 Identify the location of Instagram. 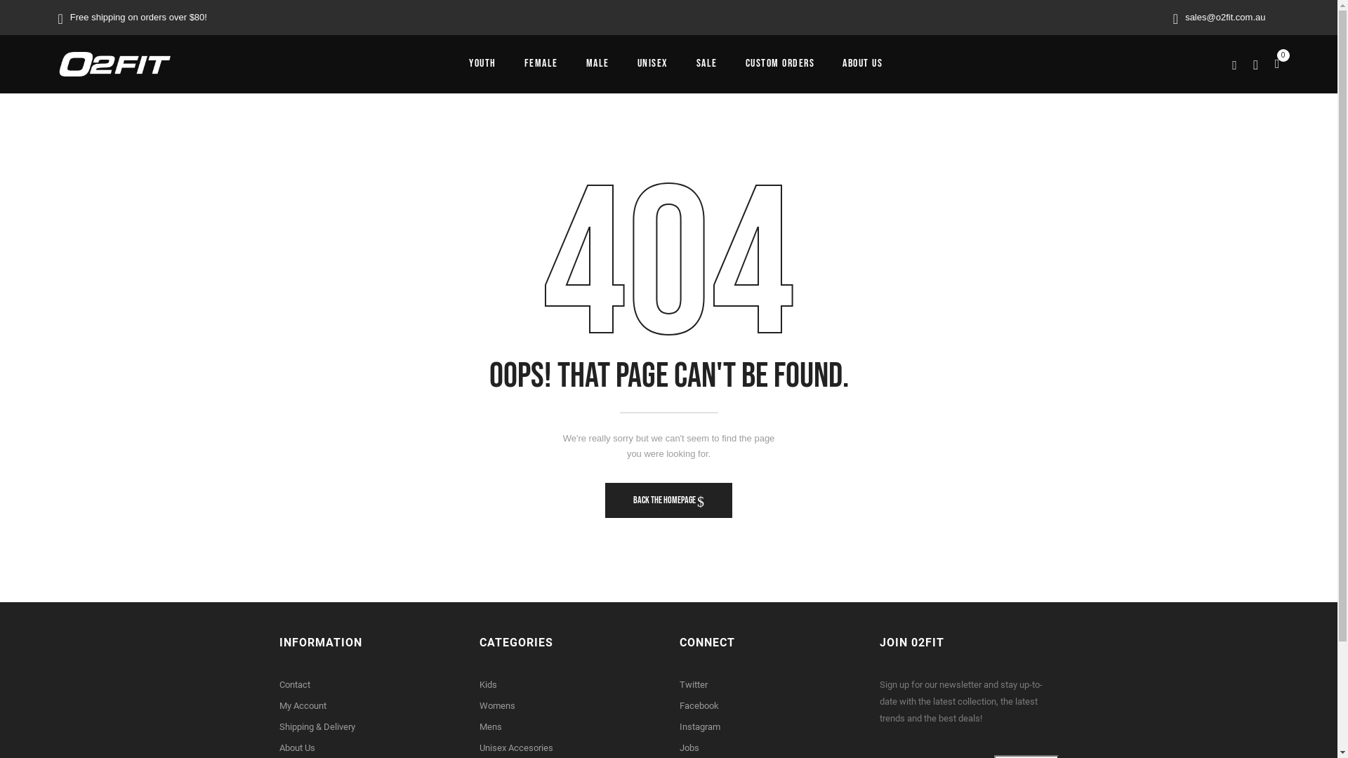
(700, 727).